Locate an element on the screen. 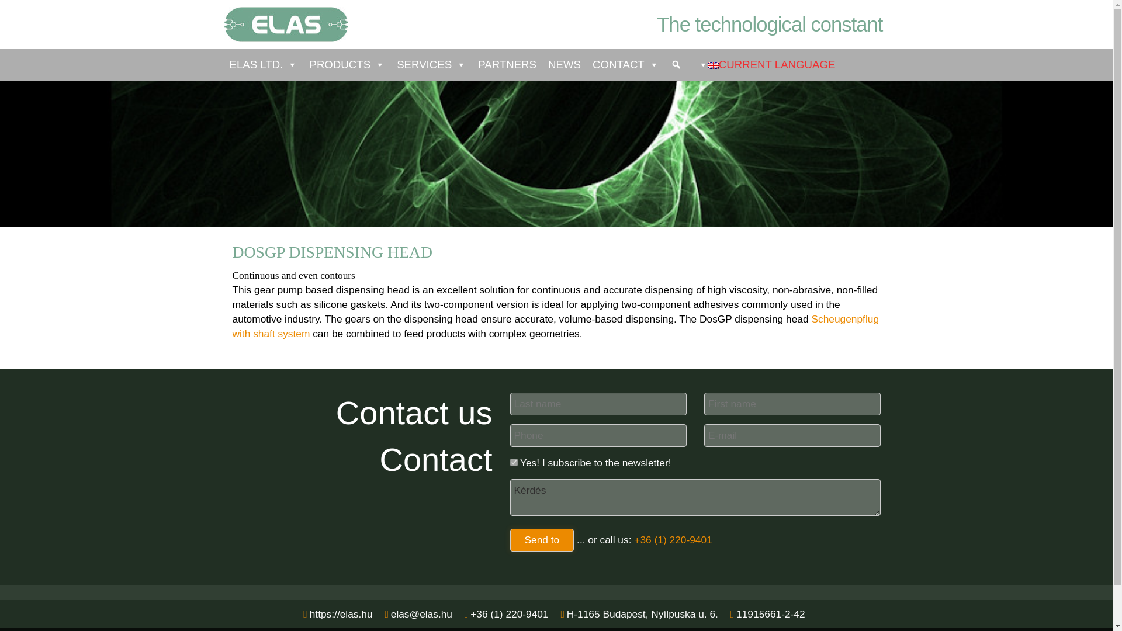 This screenshot has height=631, width=1122. PRODUCTS is located at coordinates (347, 65).